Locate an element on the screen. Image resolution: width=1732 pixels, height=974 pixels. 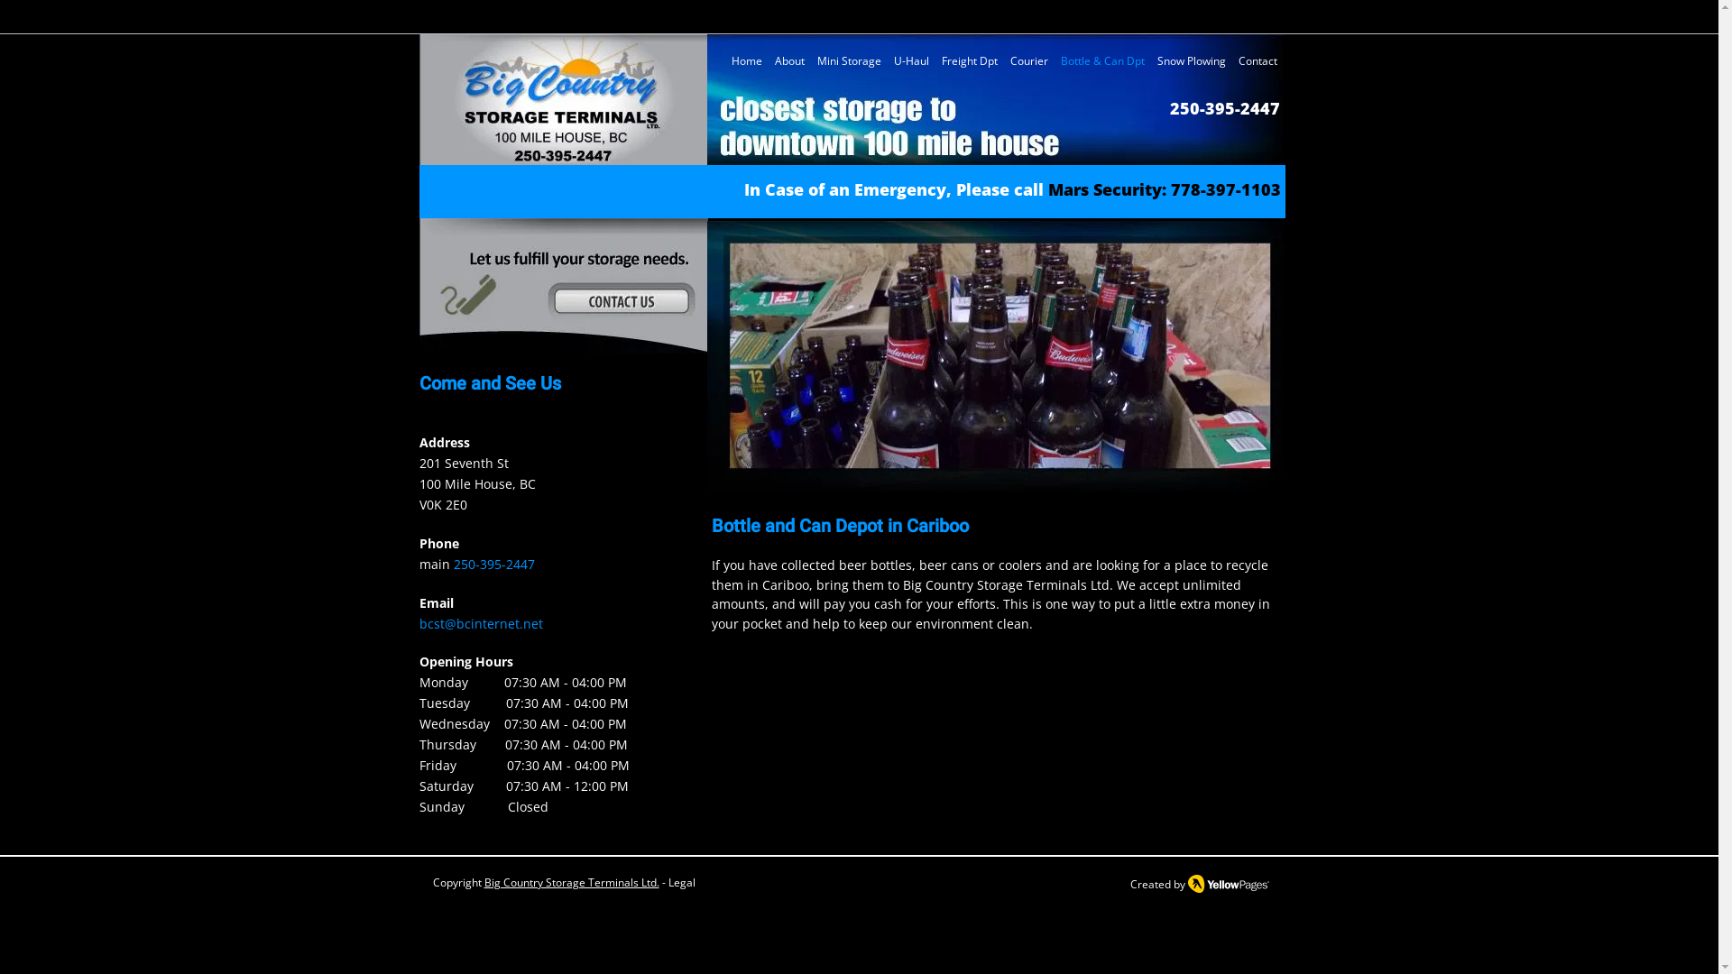
Courier is located at coordinates (1028, 60).